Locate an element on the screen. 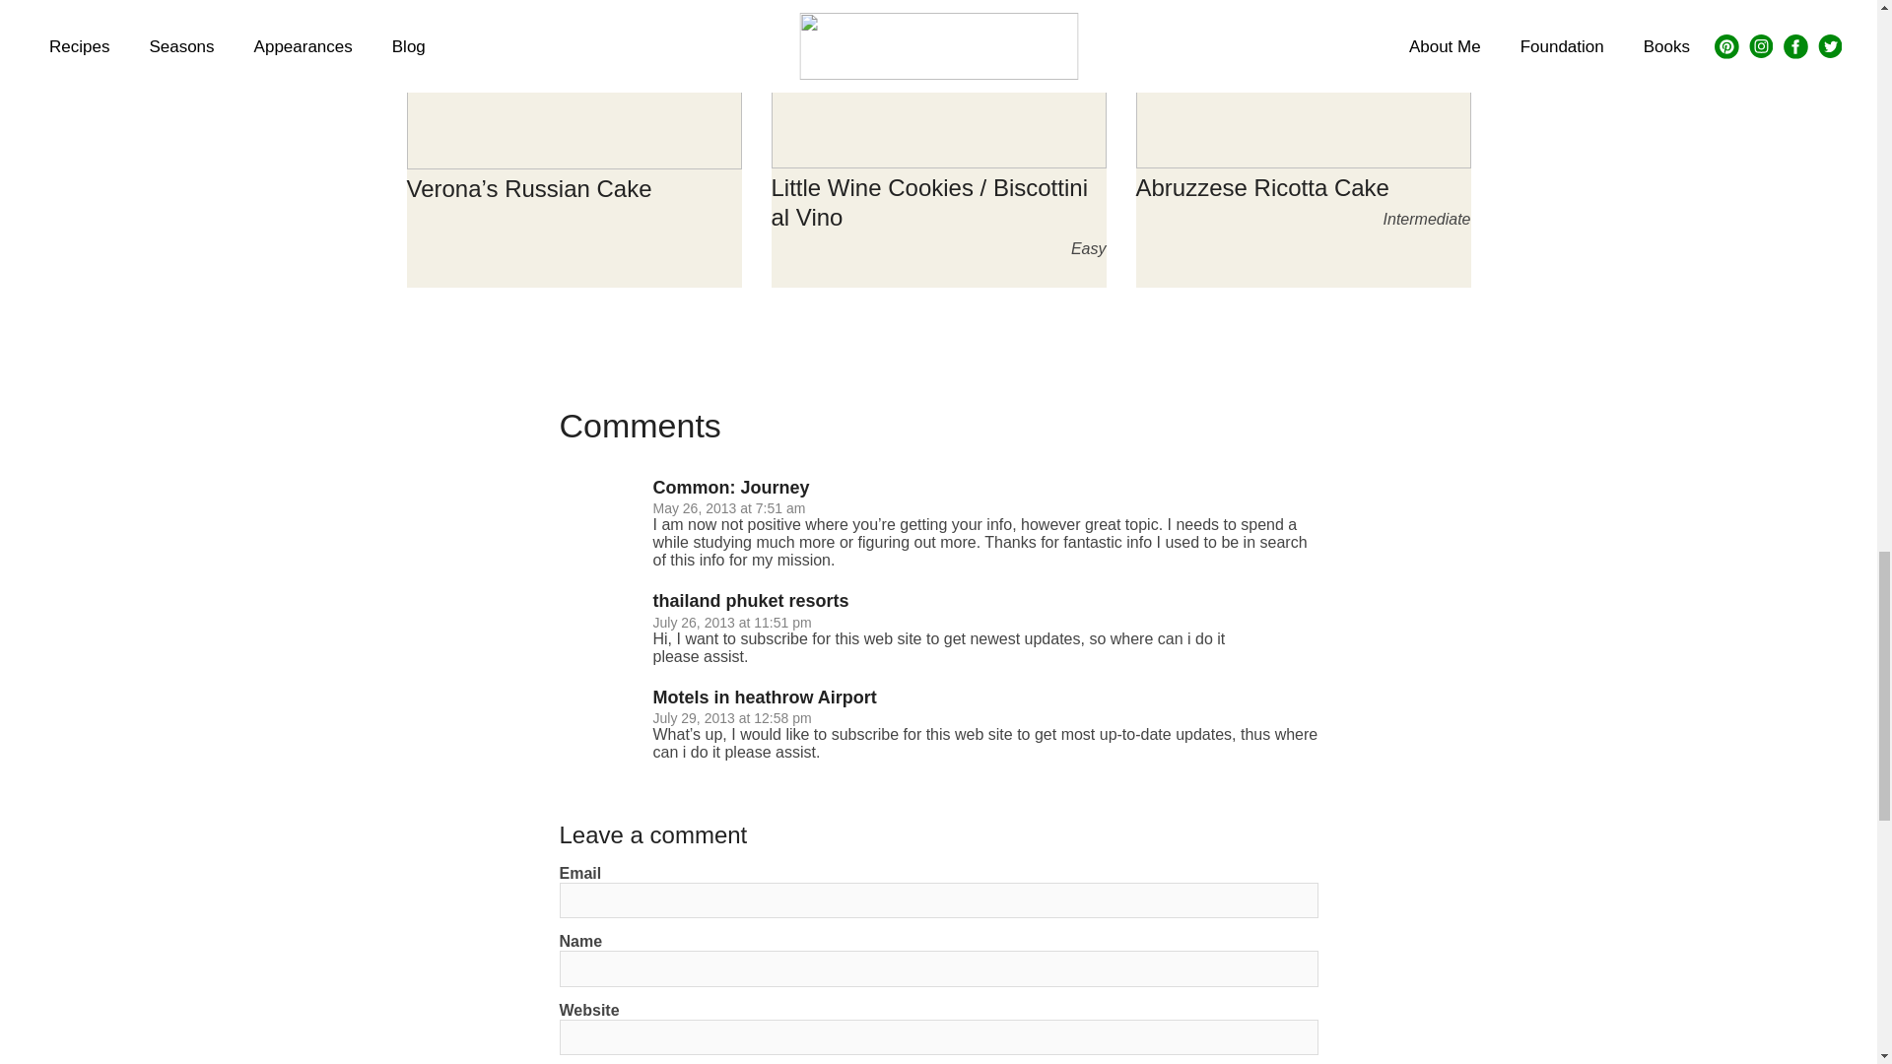  Abruzzese Ricotta Cake is located at coordinates (1261, 187).